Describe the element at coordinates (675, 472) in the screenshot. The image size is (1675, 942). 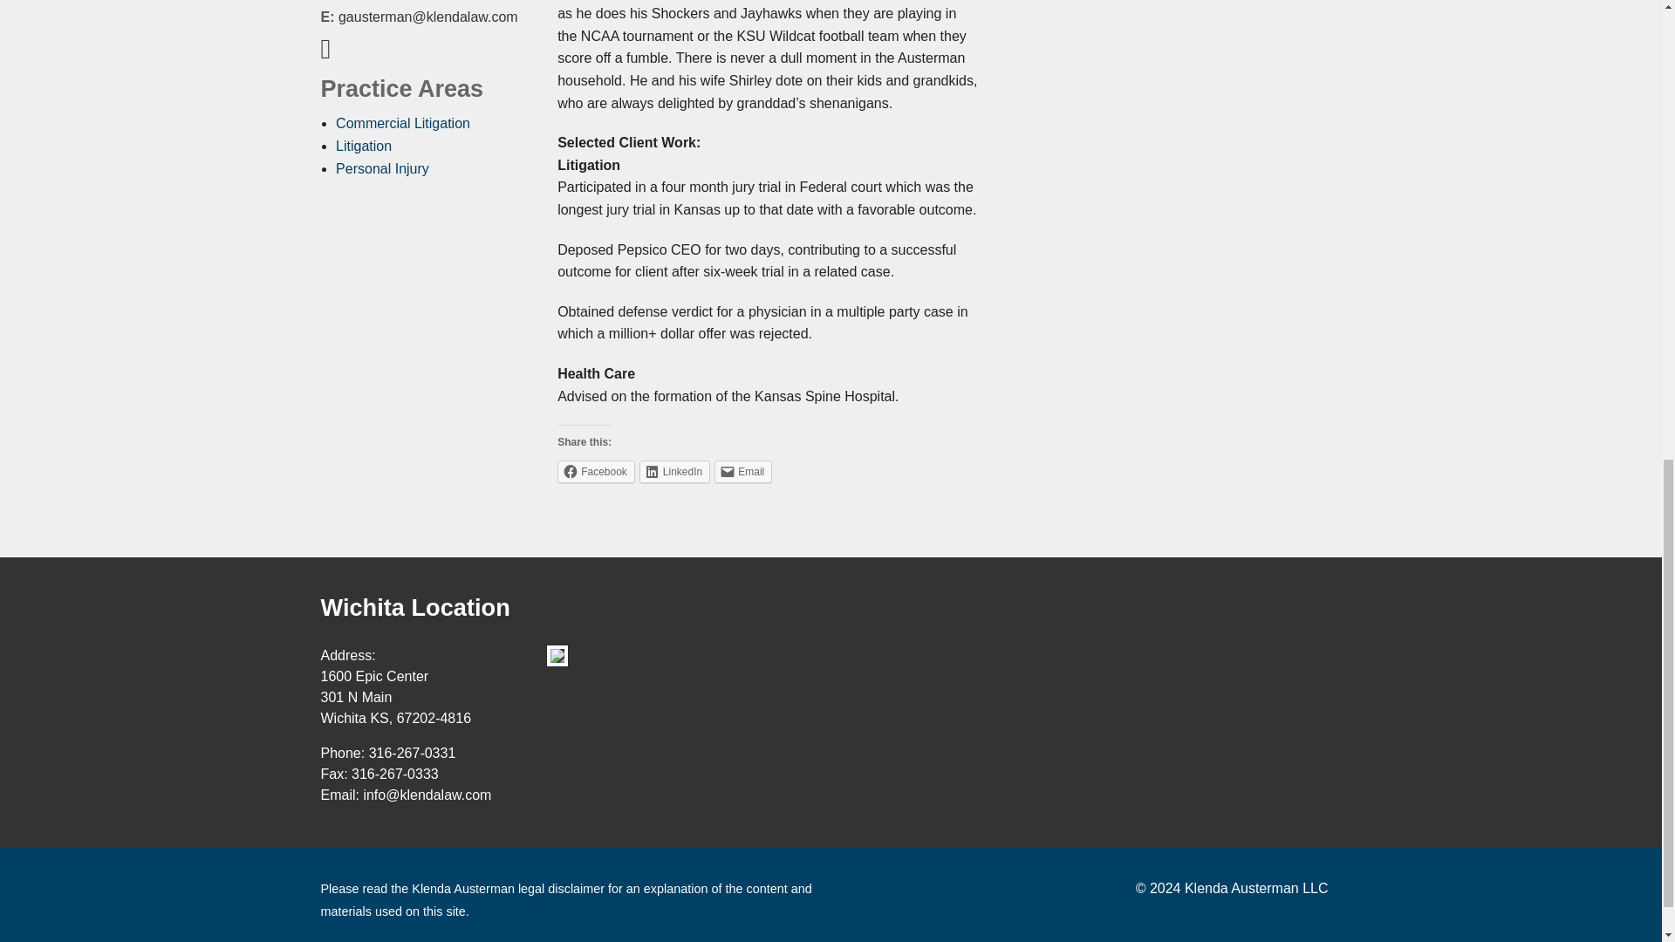
I see `LinkedIn` at that location.